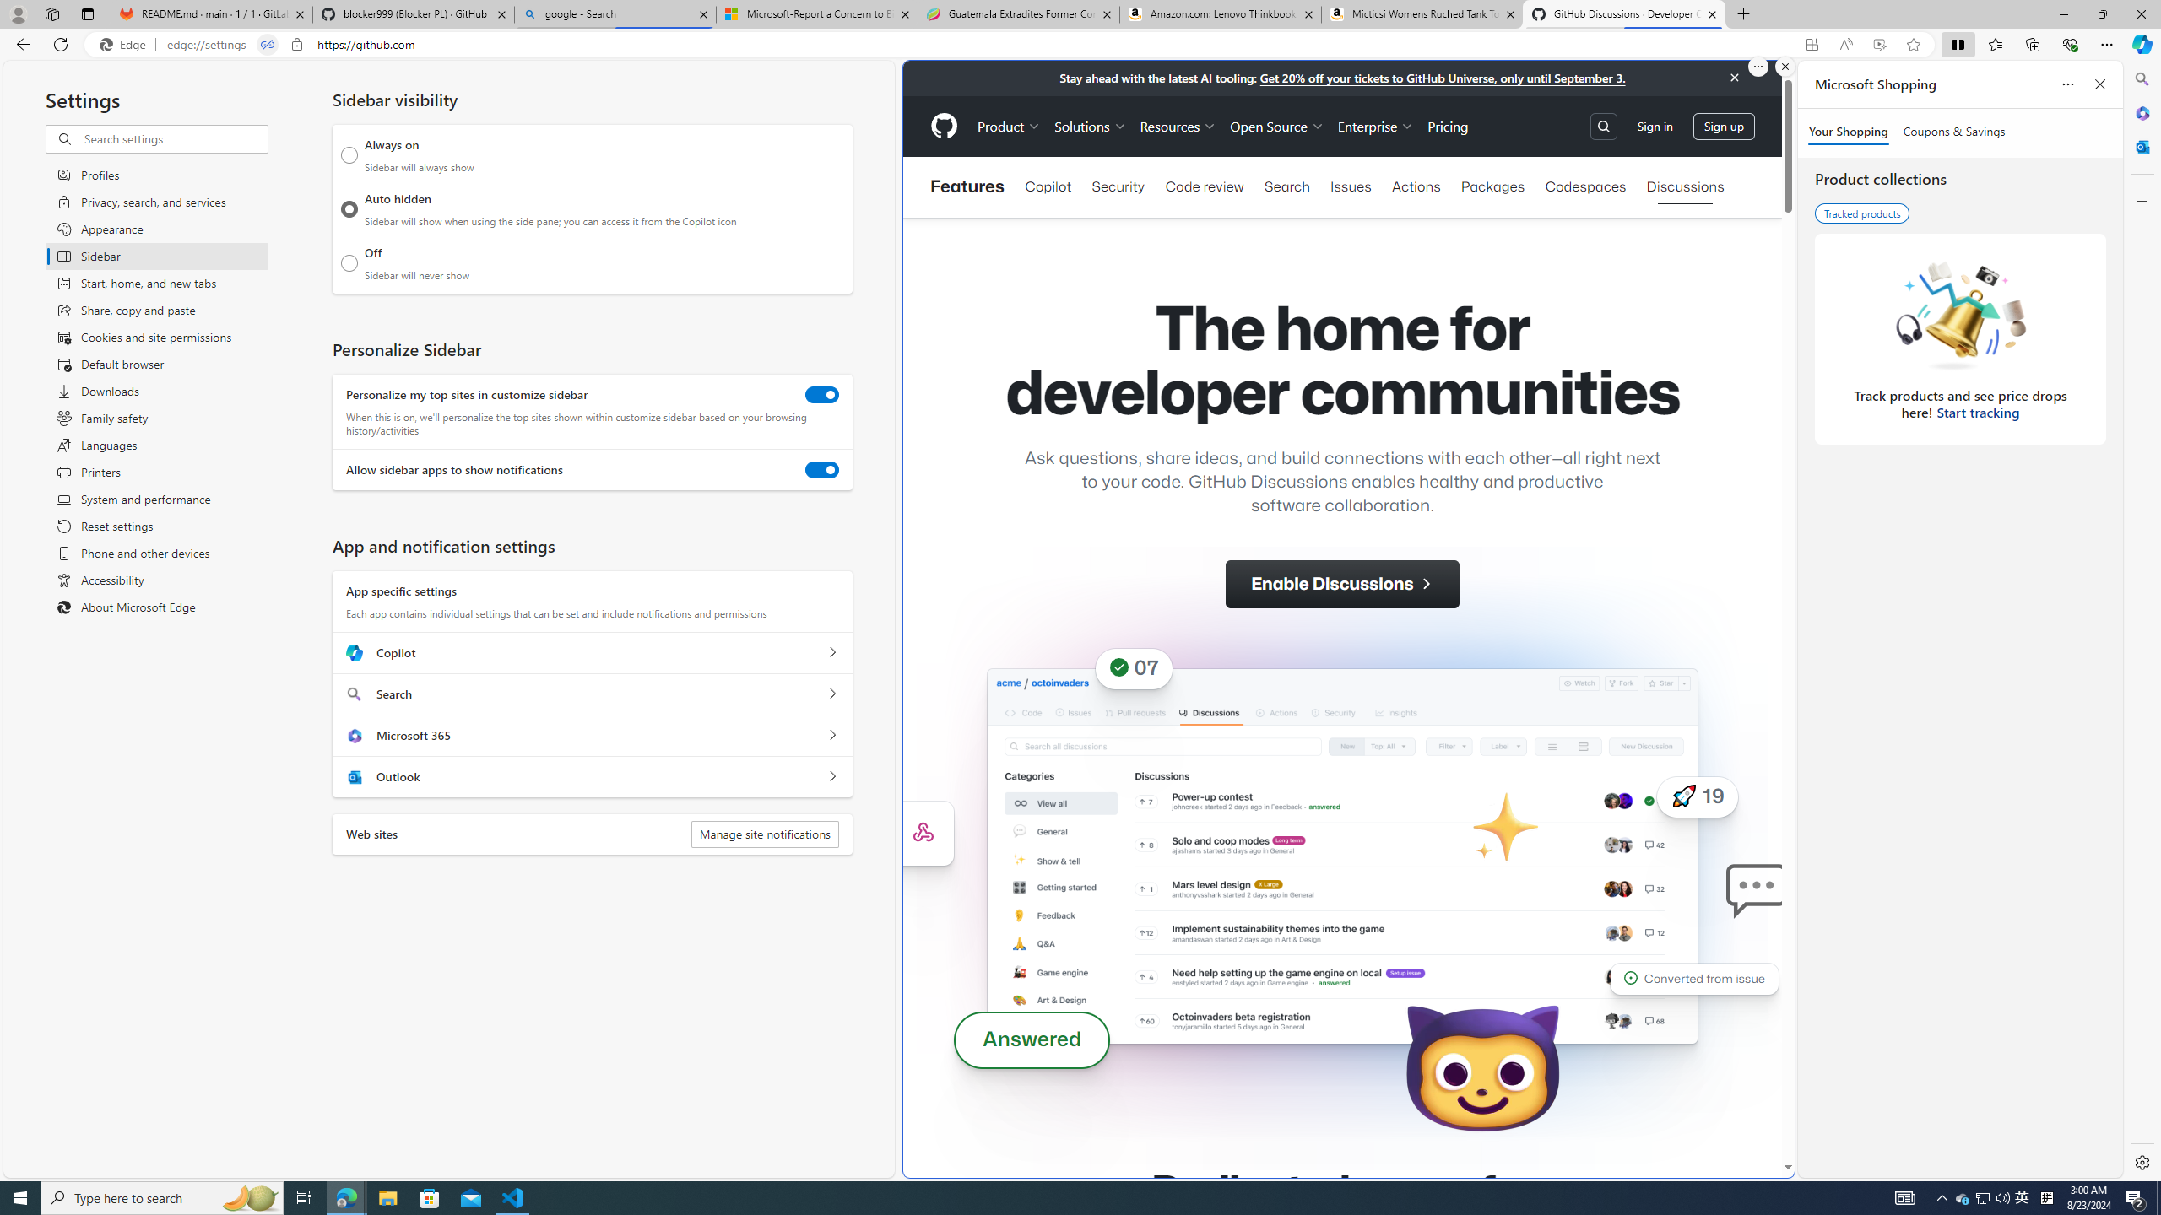 This screenshot has height=1215, width=2161. What do you see at coordinates (1492, 186) in the screenshot?
I see `Packages` at bounding box center [1492, 186].